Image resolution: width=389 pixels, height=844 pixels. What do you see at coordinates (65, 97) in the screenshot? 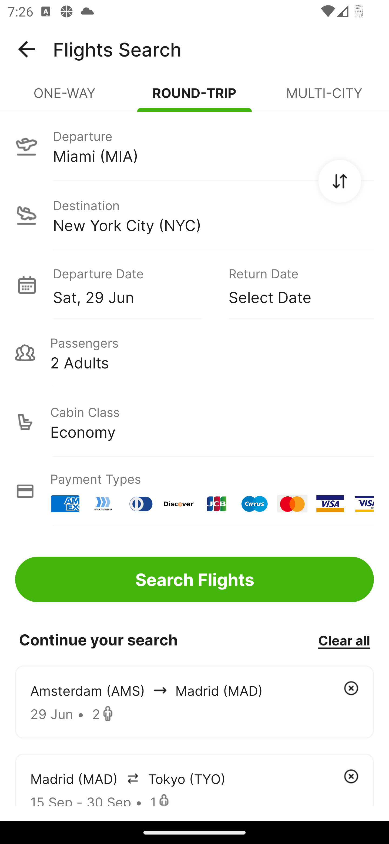
I see `ONE-WAY` at bounding box center [65, 97].